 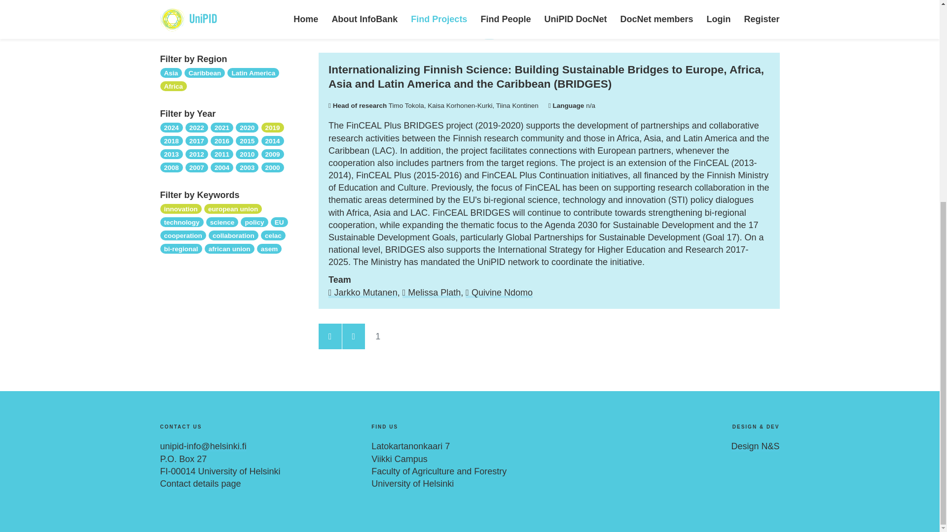 I want to click on 2009, so click(x=272, y=154).